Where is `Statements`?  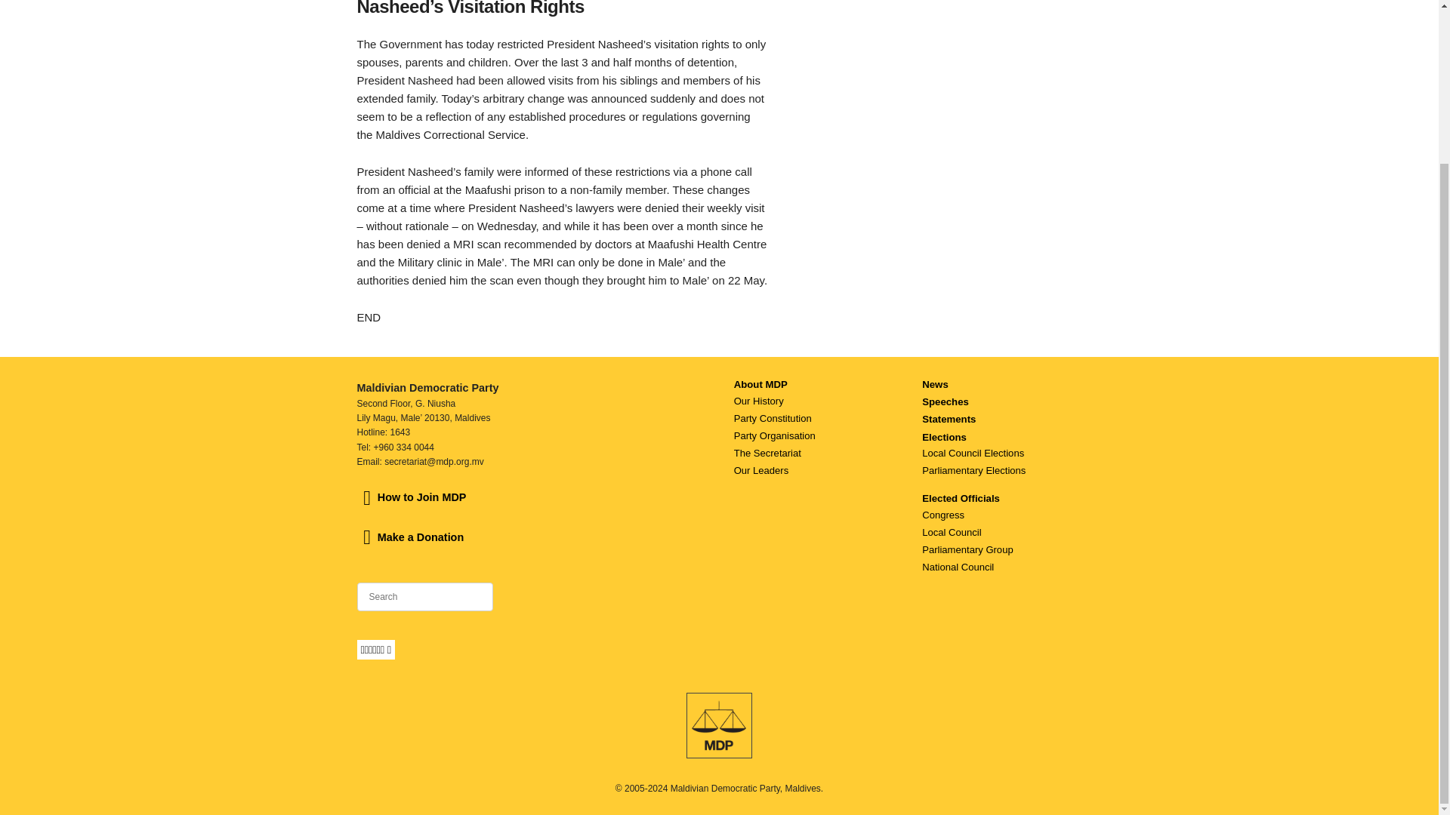
Statements is located at coordinates (949, 418).